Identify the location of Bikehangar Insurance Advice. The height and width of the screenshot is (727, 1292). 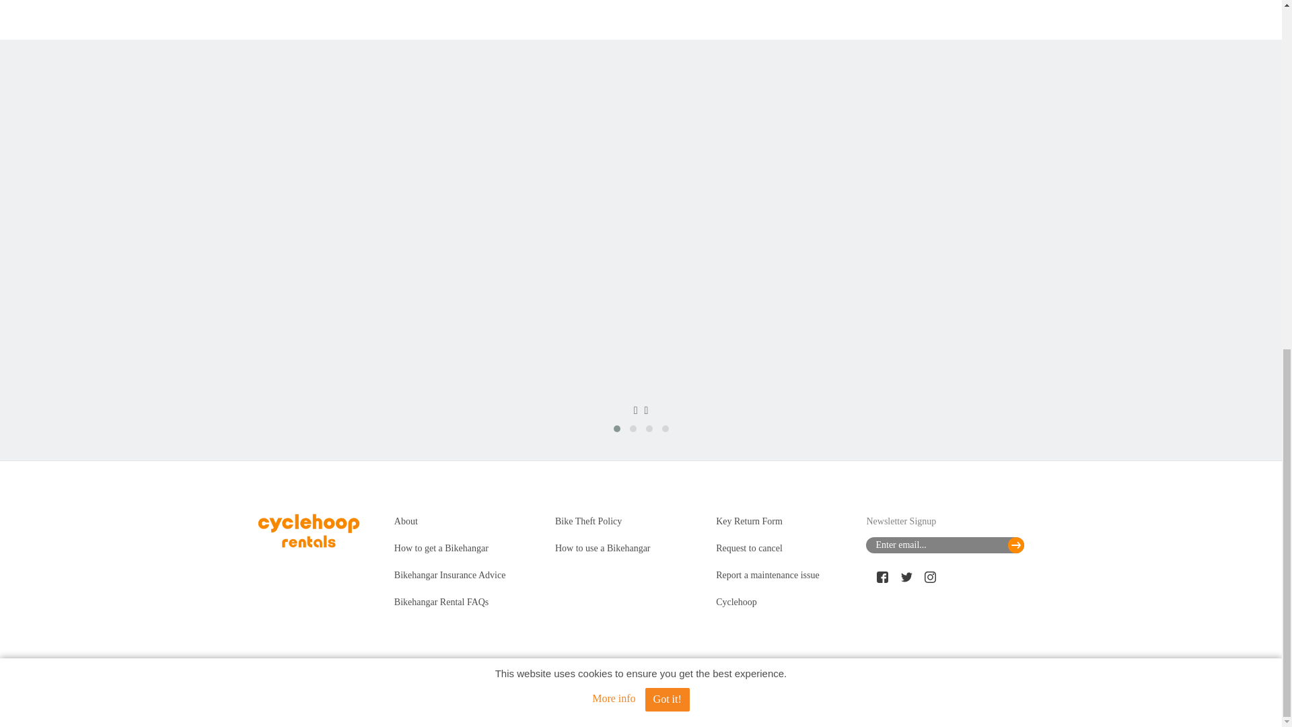
(450, 575).